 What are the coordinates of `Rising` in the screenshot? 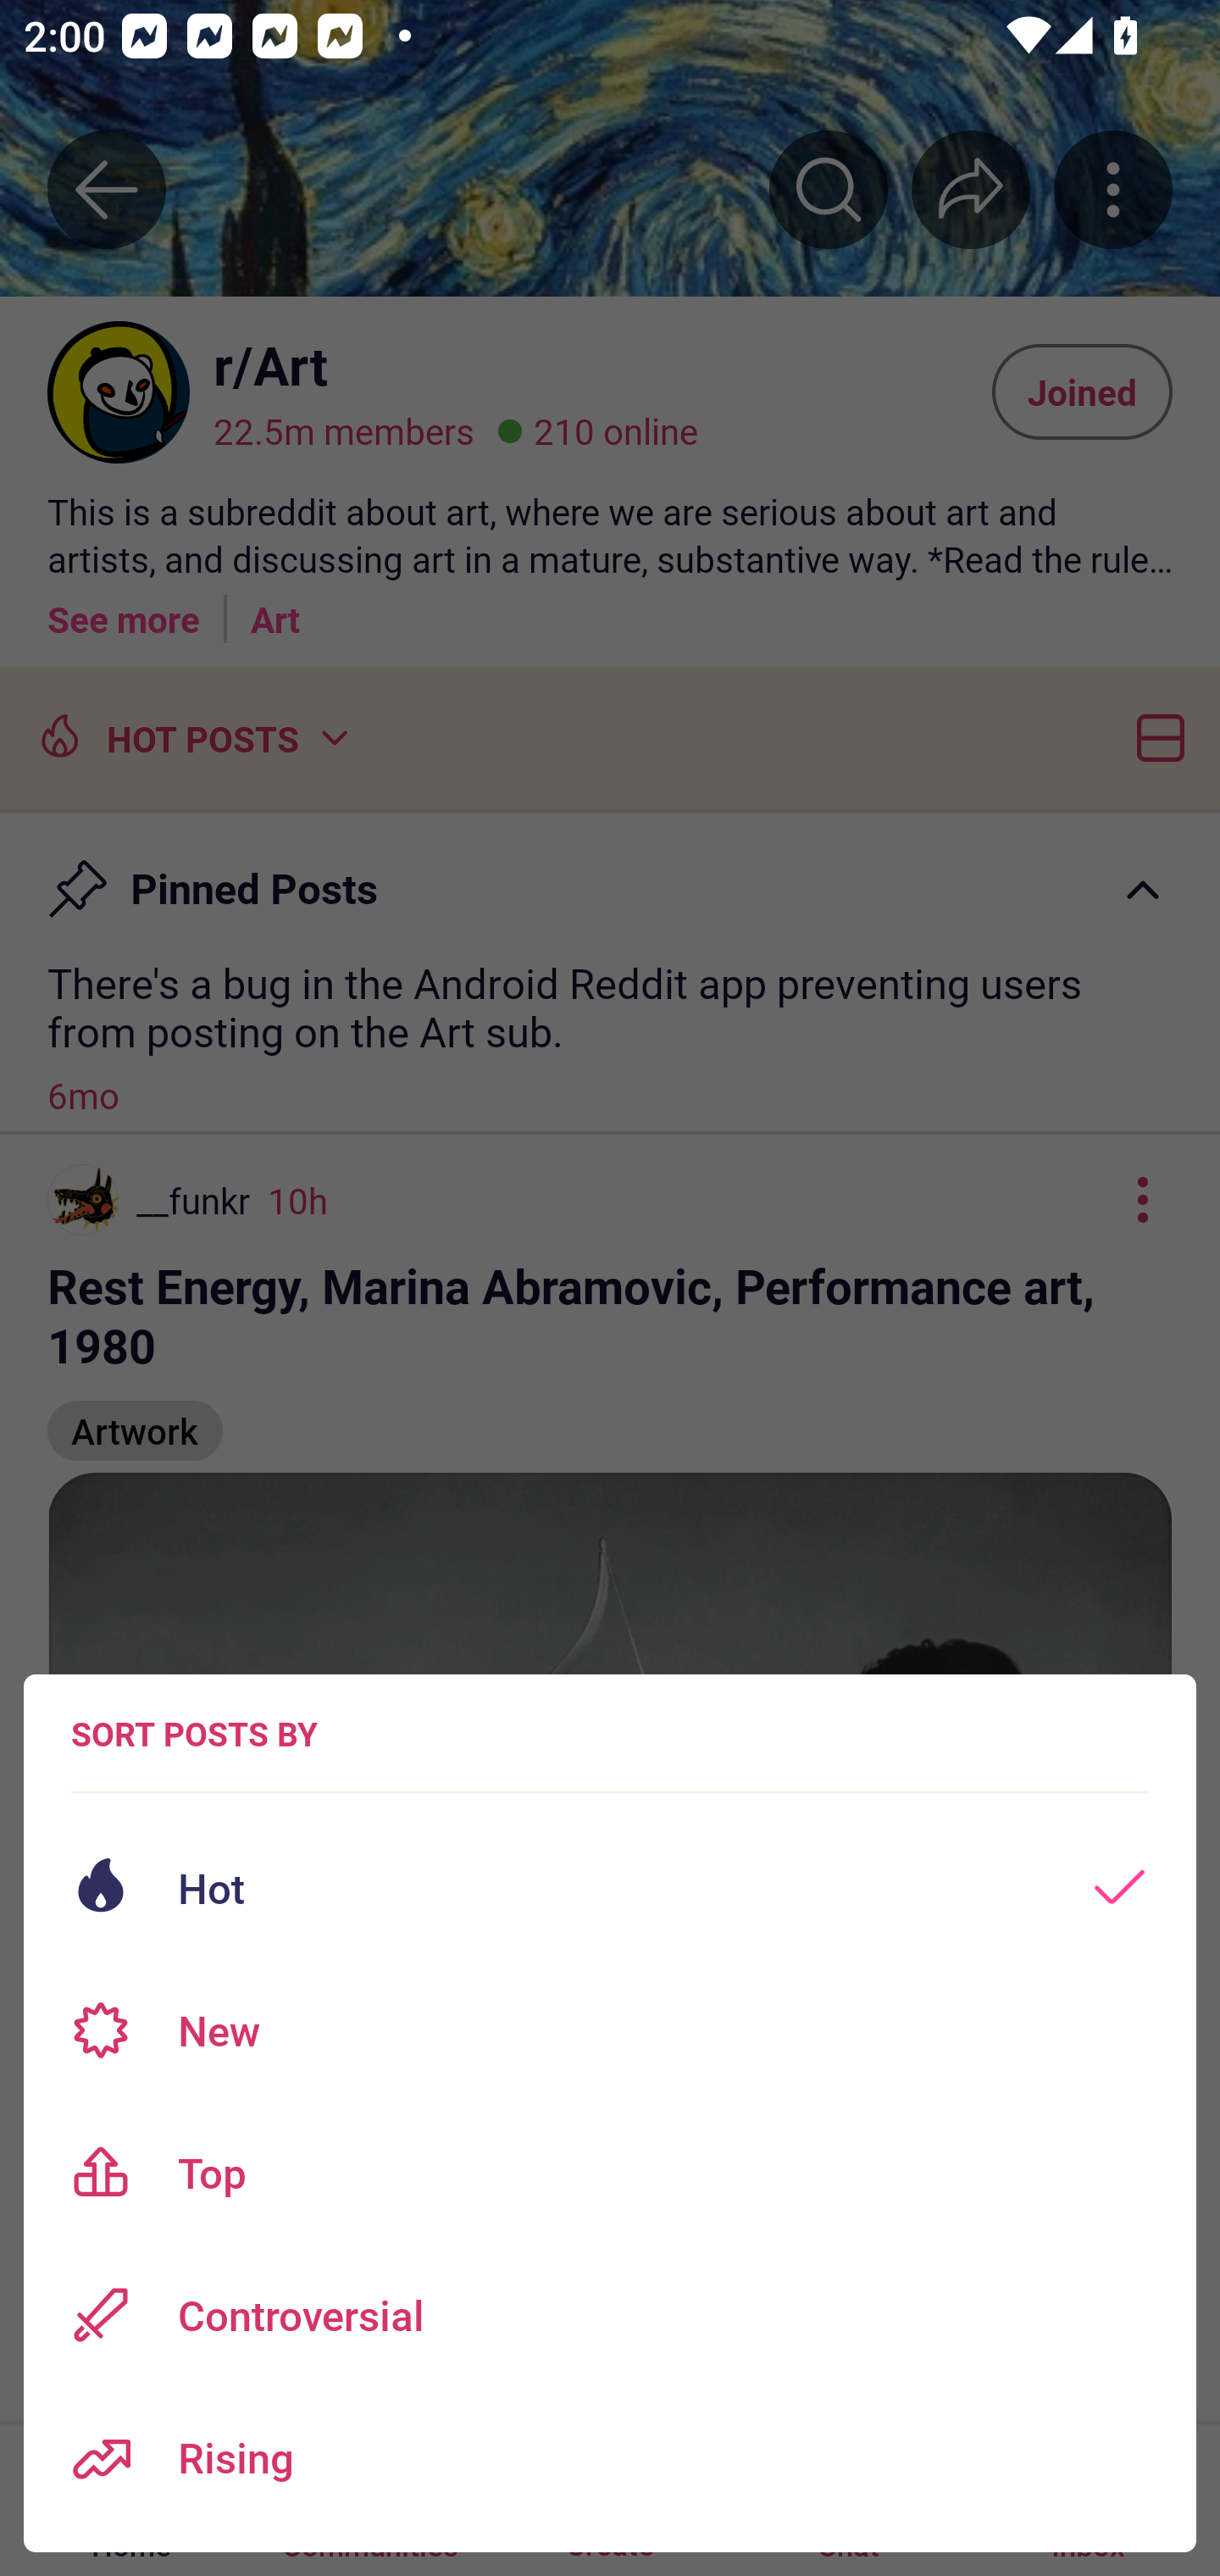 It's located at (610, 2457).